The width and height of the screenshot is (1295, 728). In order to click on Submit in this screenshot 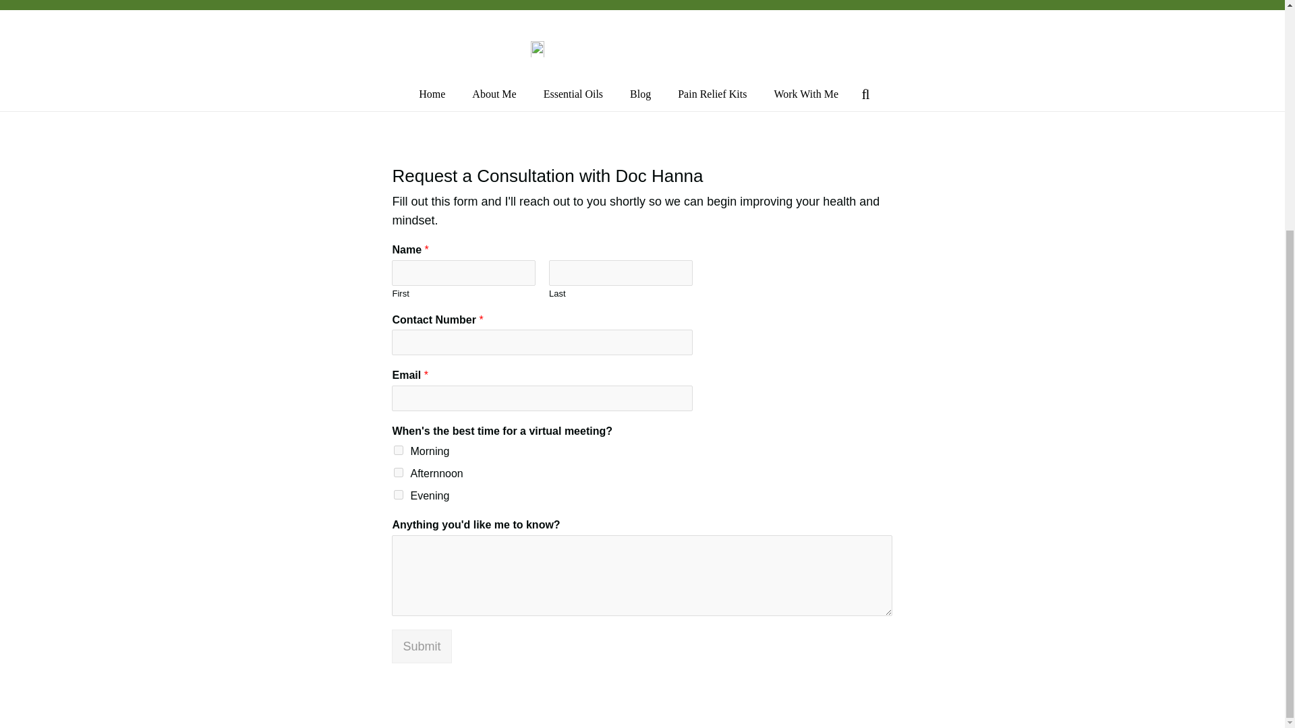, I will do `click(421, 646)`.